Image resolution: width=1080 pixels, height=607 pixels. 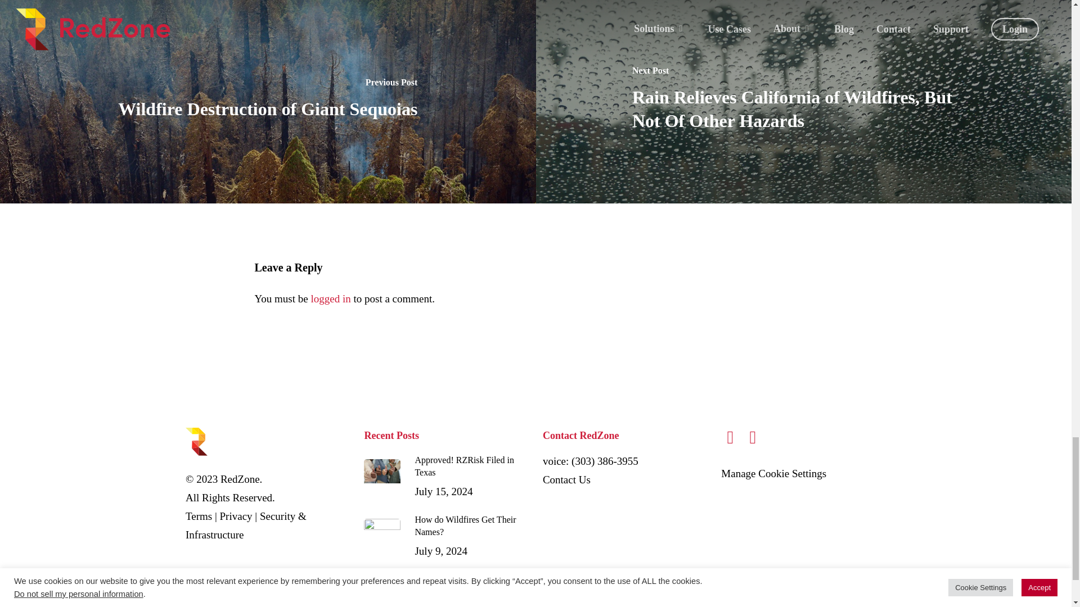 What do you see at coordinates (330, 298) in the screenshot?
I see `logged in` at bounding box center [330, 298].